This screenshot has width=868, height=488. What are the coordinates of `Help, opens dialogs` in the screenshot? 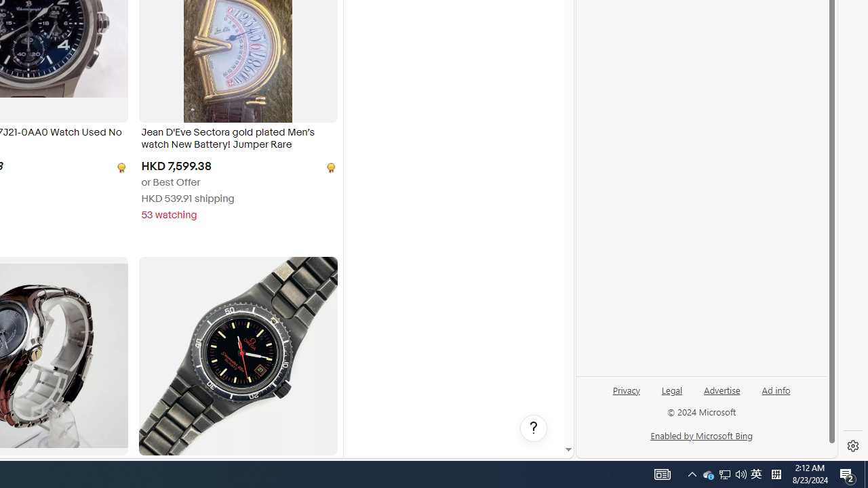 It's located at (534, 428).